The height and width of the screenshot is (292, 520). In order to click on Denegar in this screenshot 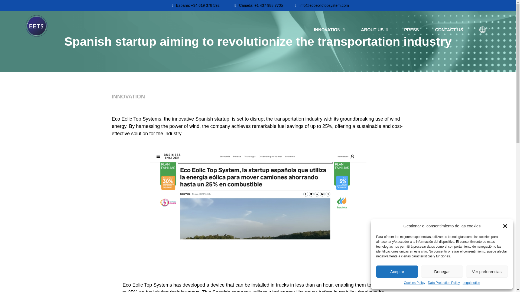, I will do `click(441, 271)`.